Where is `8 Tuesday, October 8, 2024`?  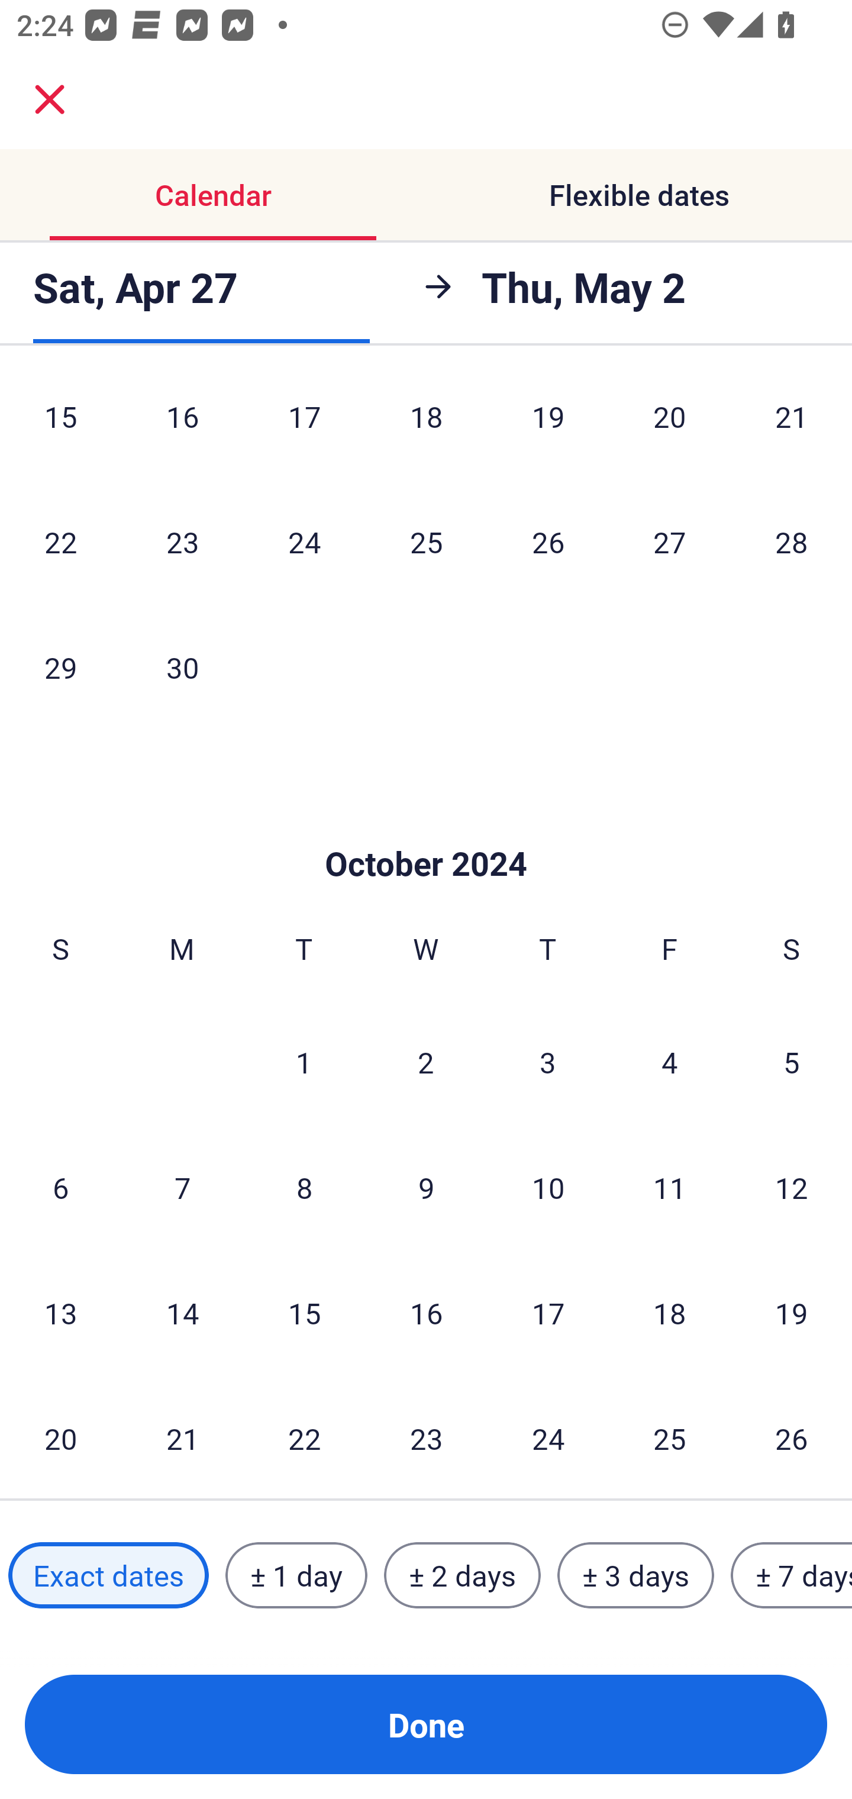 8 Tuesday, October 8, 2024 is located at coordinates (304, 1187).